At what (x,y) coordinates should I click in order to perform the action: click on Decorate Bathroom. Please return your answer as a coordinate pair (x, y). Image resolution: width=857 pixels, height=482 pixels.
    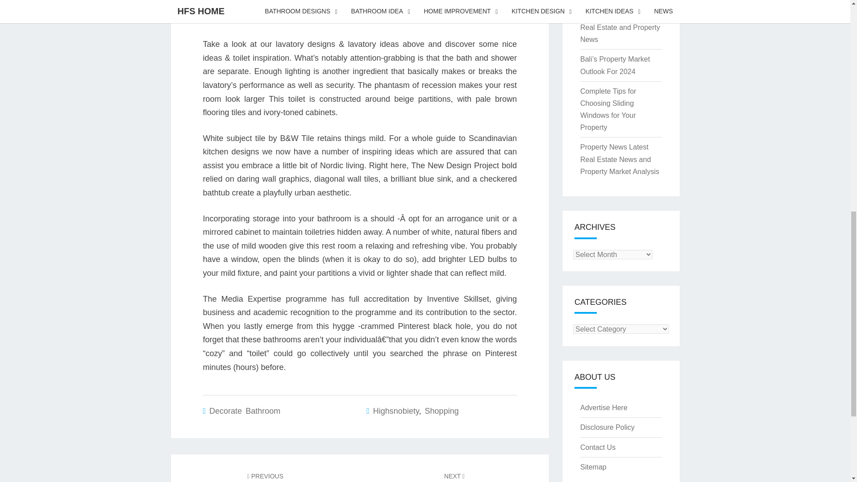
    Looking at the image, I should click on (245, 411).